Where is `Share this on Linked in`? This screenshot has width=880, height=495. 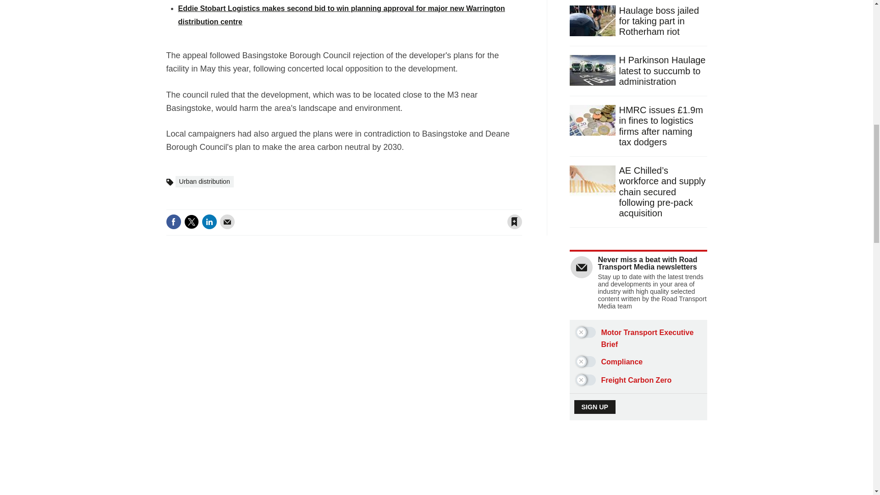 Share this on Linked in is located at coordinates (209, 222).